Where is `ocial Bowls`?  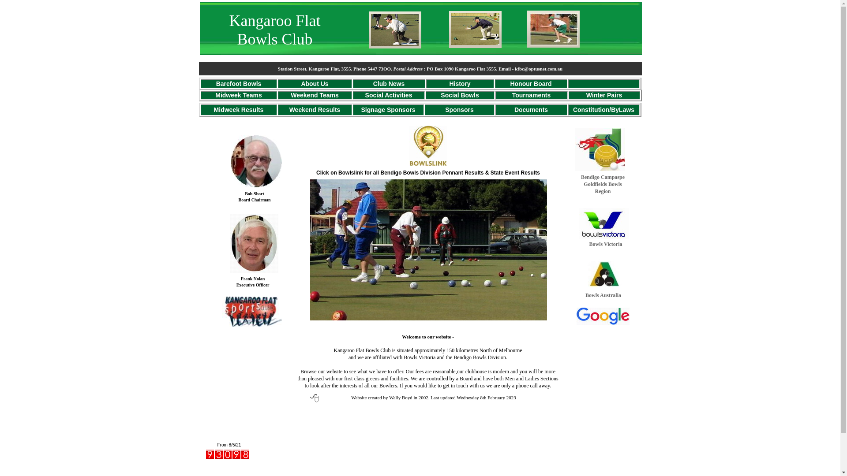 ocial Bowls is located at coordinates (462, 95).